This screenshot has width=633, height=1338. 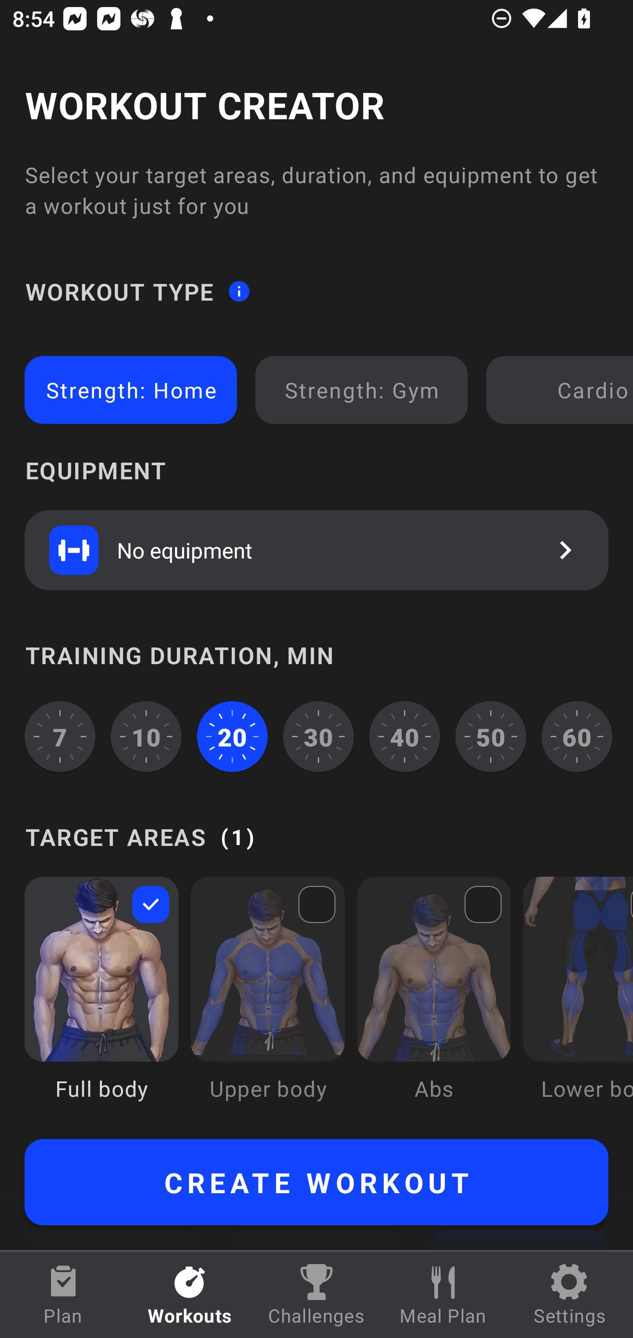 What do you see at coordinates (239, 290) in the screenshot?
I see `Workout type information button` at bounding box center [239, 290].